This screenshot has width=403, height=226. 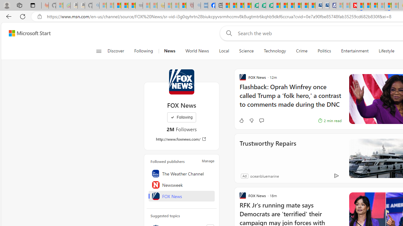 What do you see at coordinates (182, 173) in the screenshot?
I see `The Weather Channel` at bounding box center [182, 173].